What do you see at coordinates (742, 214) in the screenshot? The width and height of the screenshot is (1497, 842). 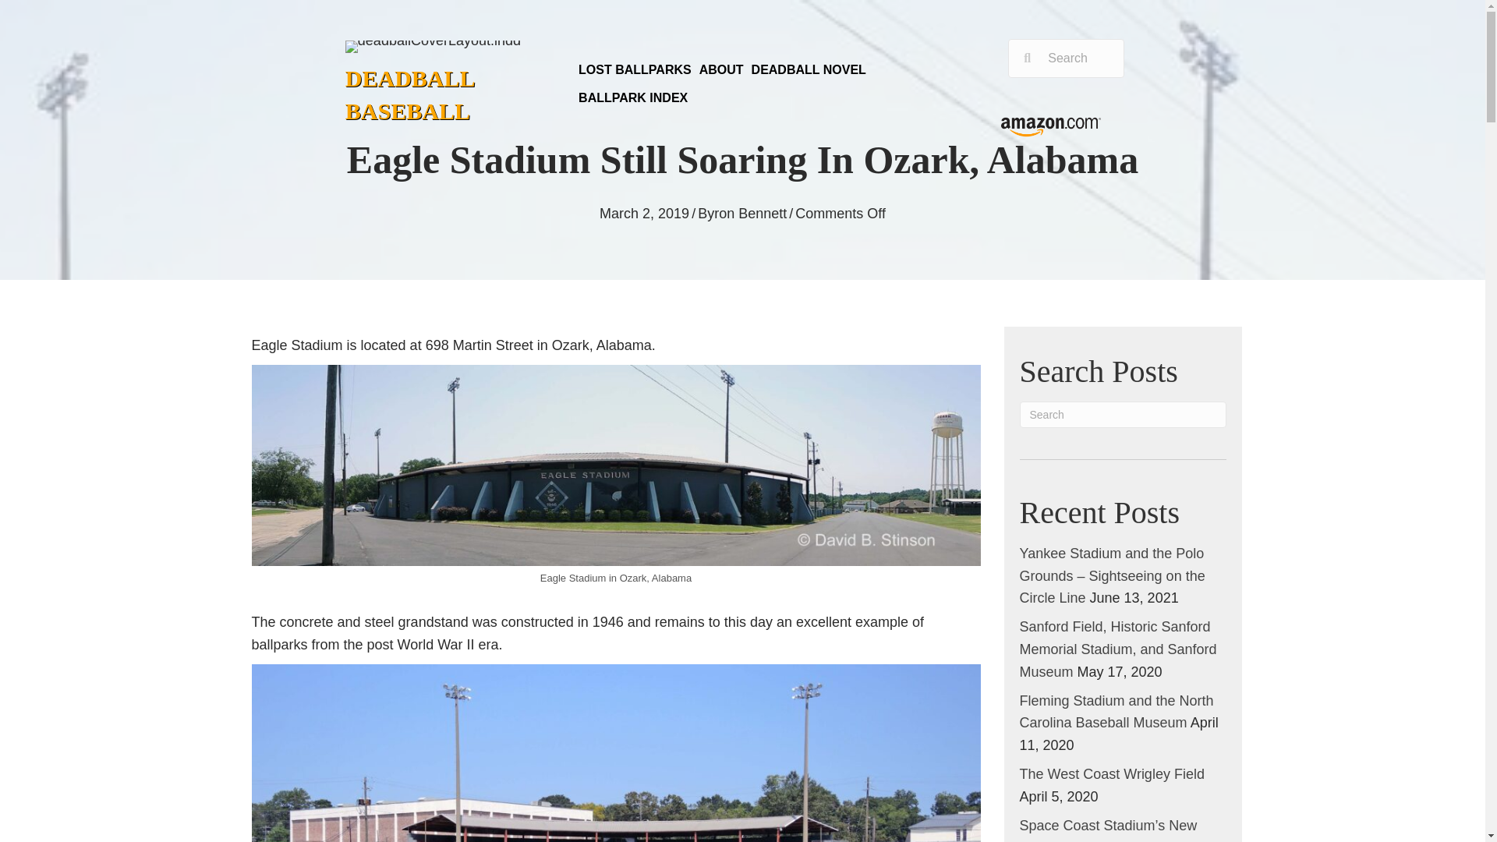 I see `Byron Bennett` at bounding box center [742, 214].